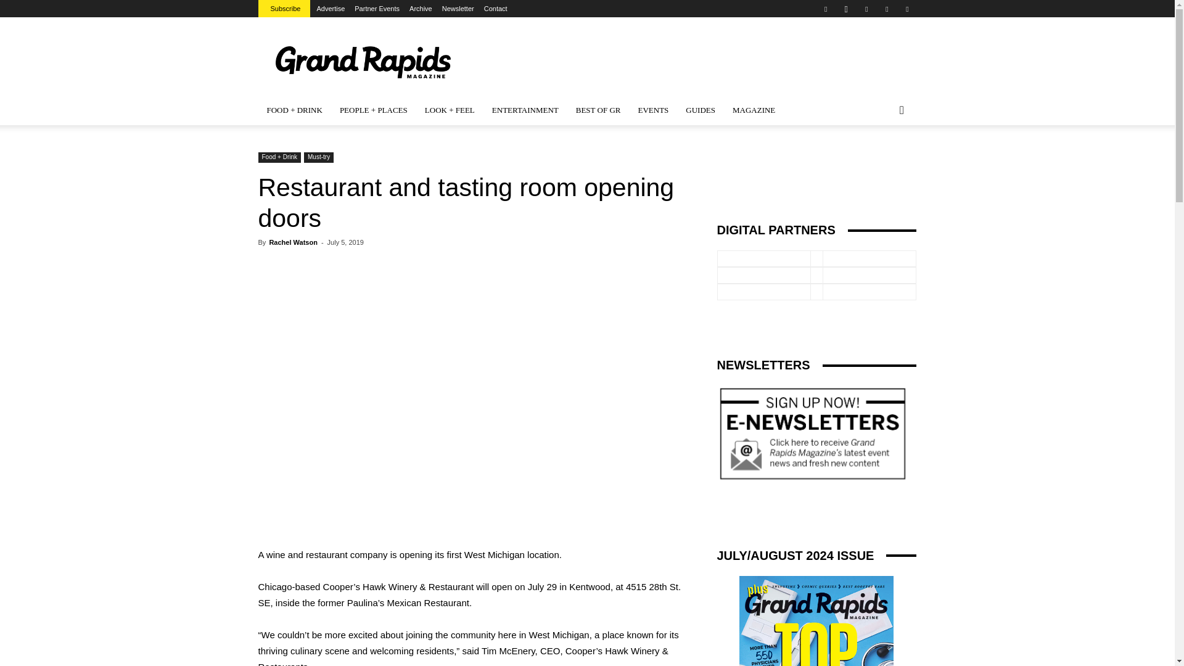 This screenshot has height=666, width=1184. What do you see at coordinates (825, 9) in the screenshot?
I see `Facebook` at bounding box center [825, 9].